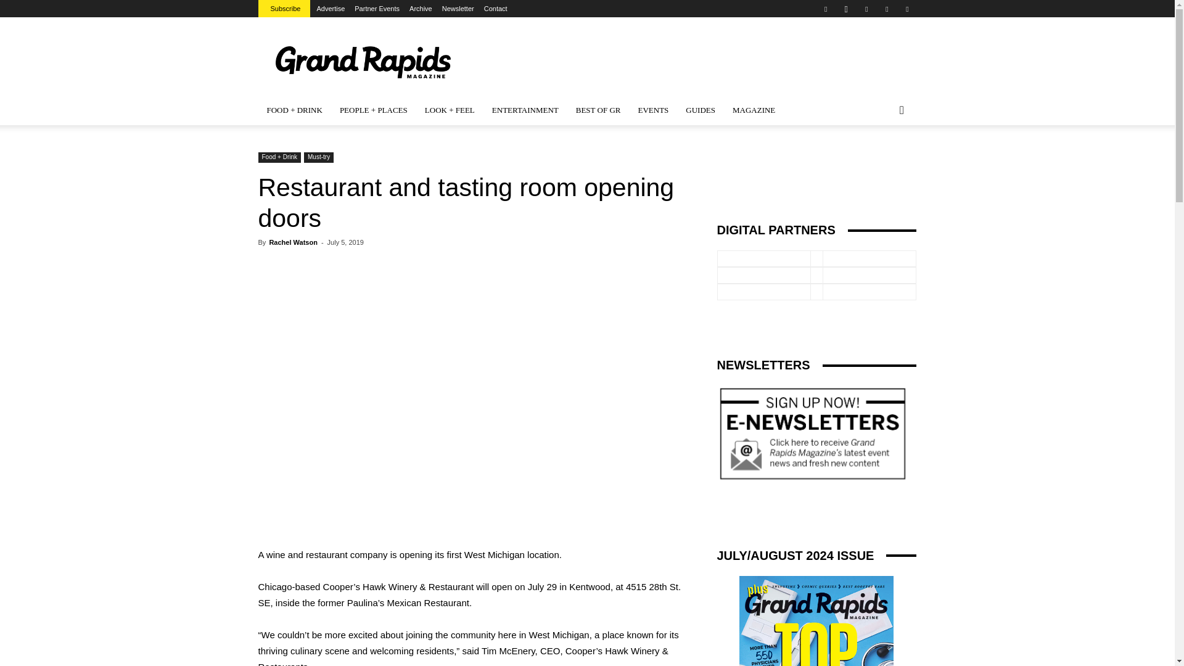 This screenshot has height=666, width=1184. What do you see at coordinates (825, 9) in the screenshot?
I see `Facebook` at bounding box center [825, 9].